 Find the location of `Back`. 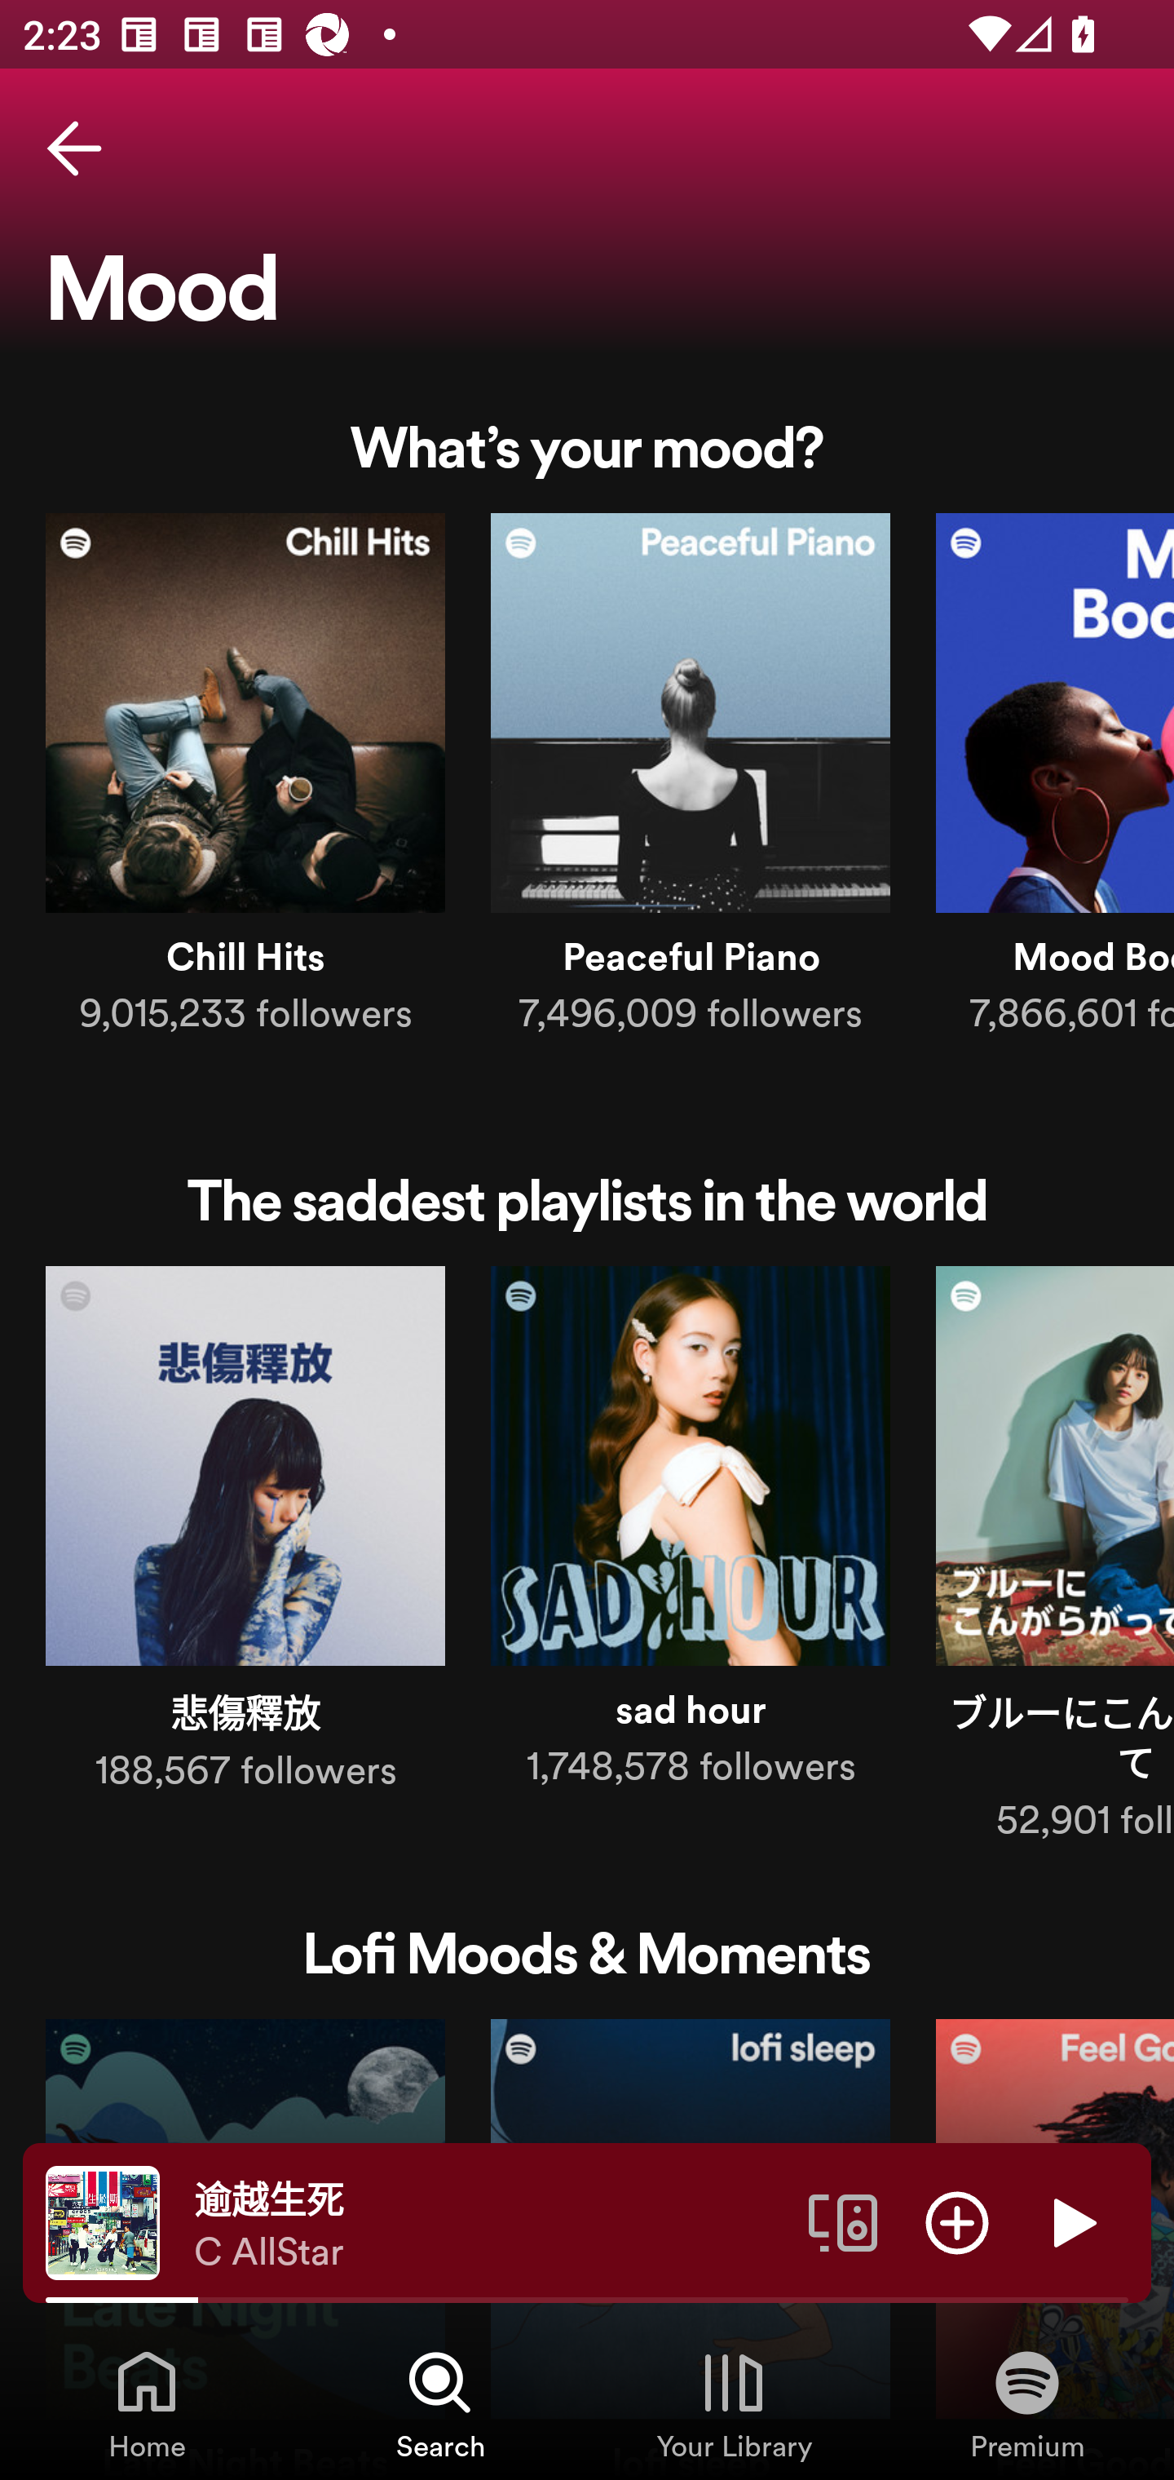

Back is located at coordinates (74, 148).